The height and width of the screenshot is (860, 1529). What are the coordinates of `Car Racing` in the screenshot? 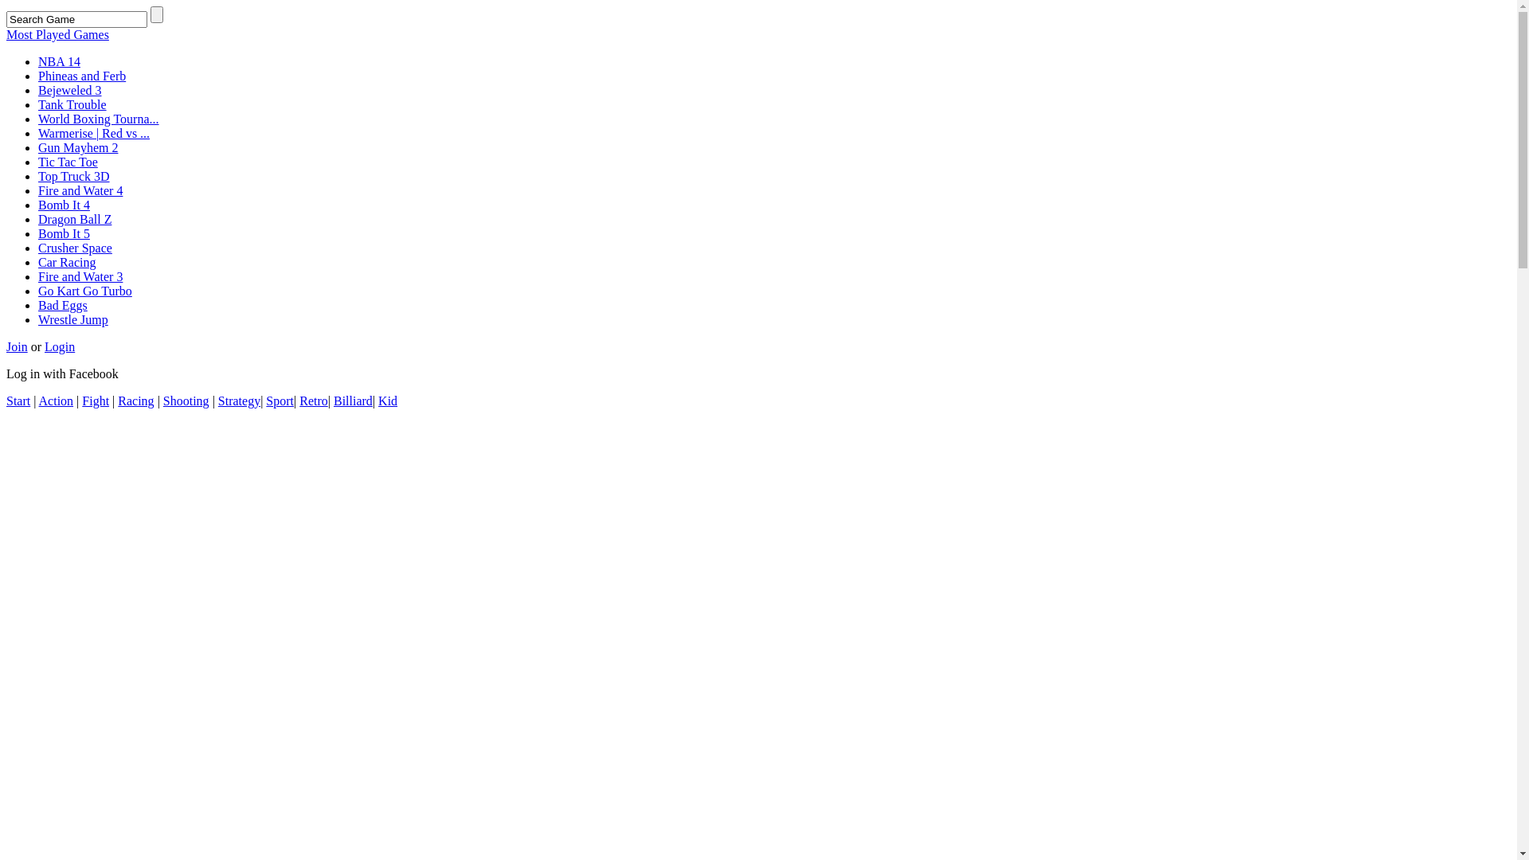 It's located at (67, 263).